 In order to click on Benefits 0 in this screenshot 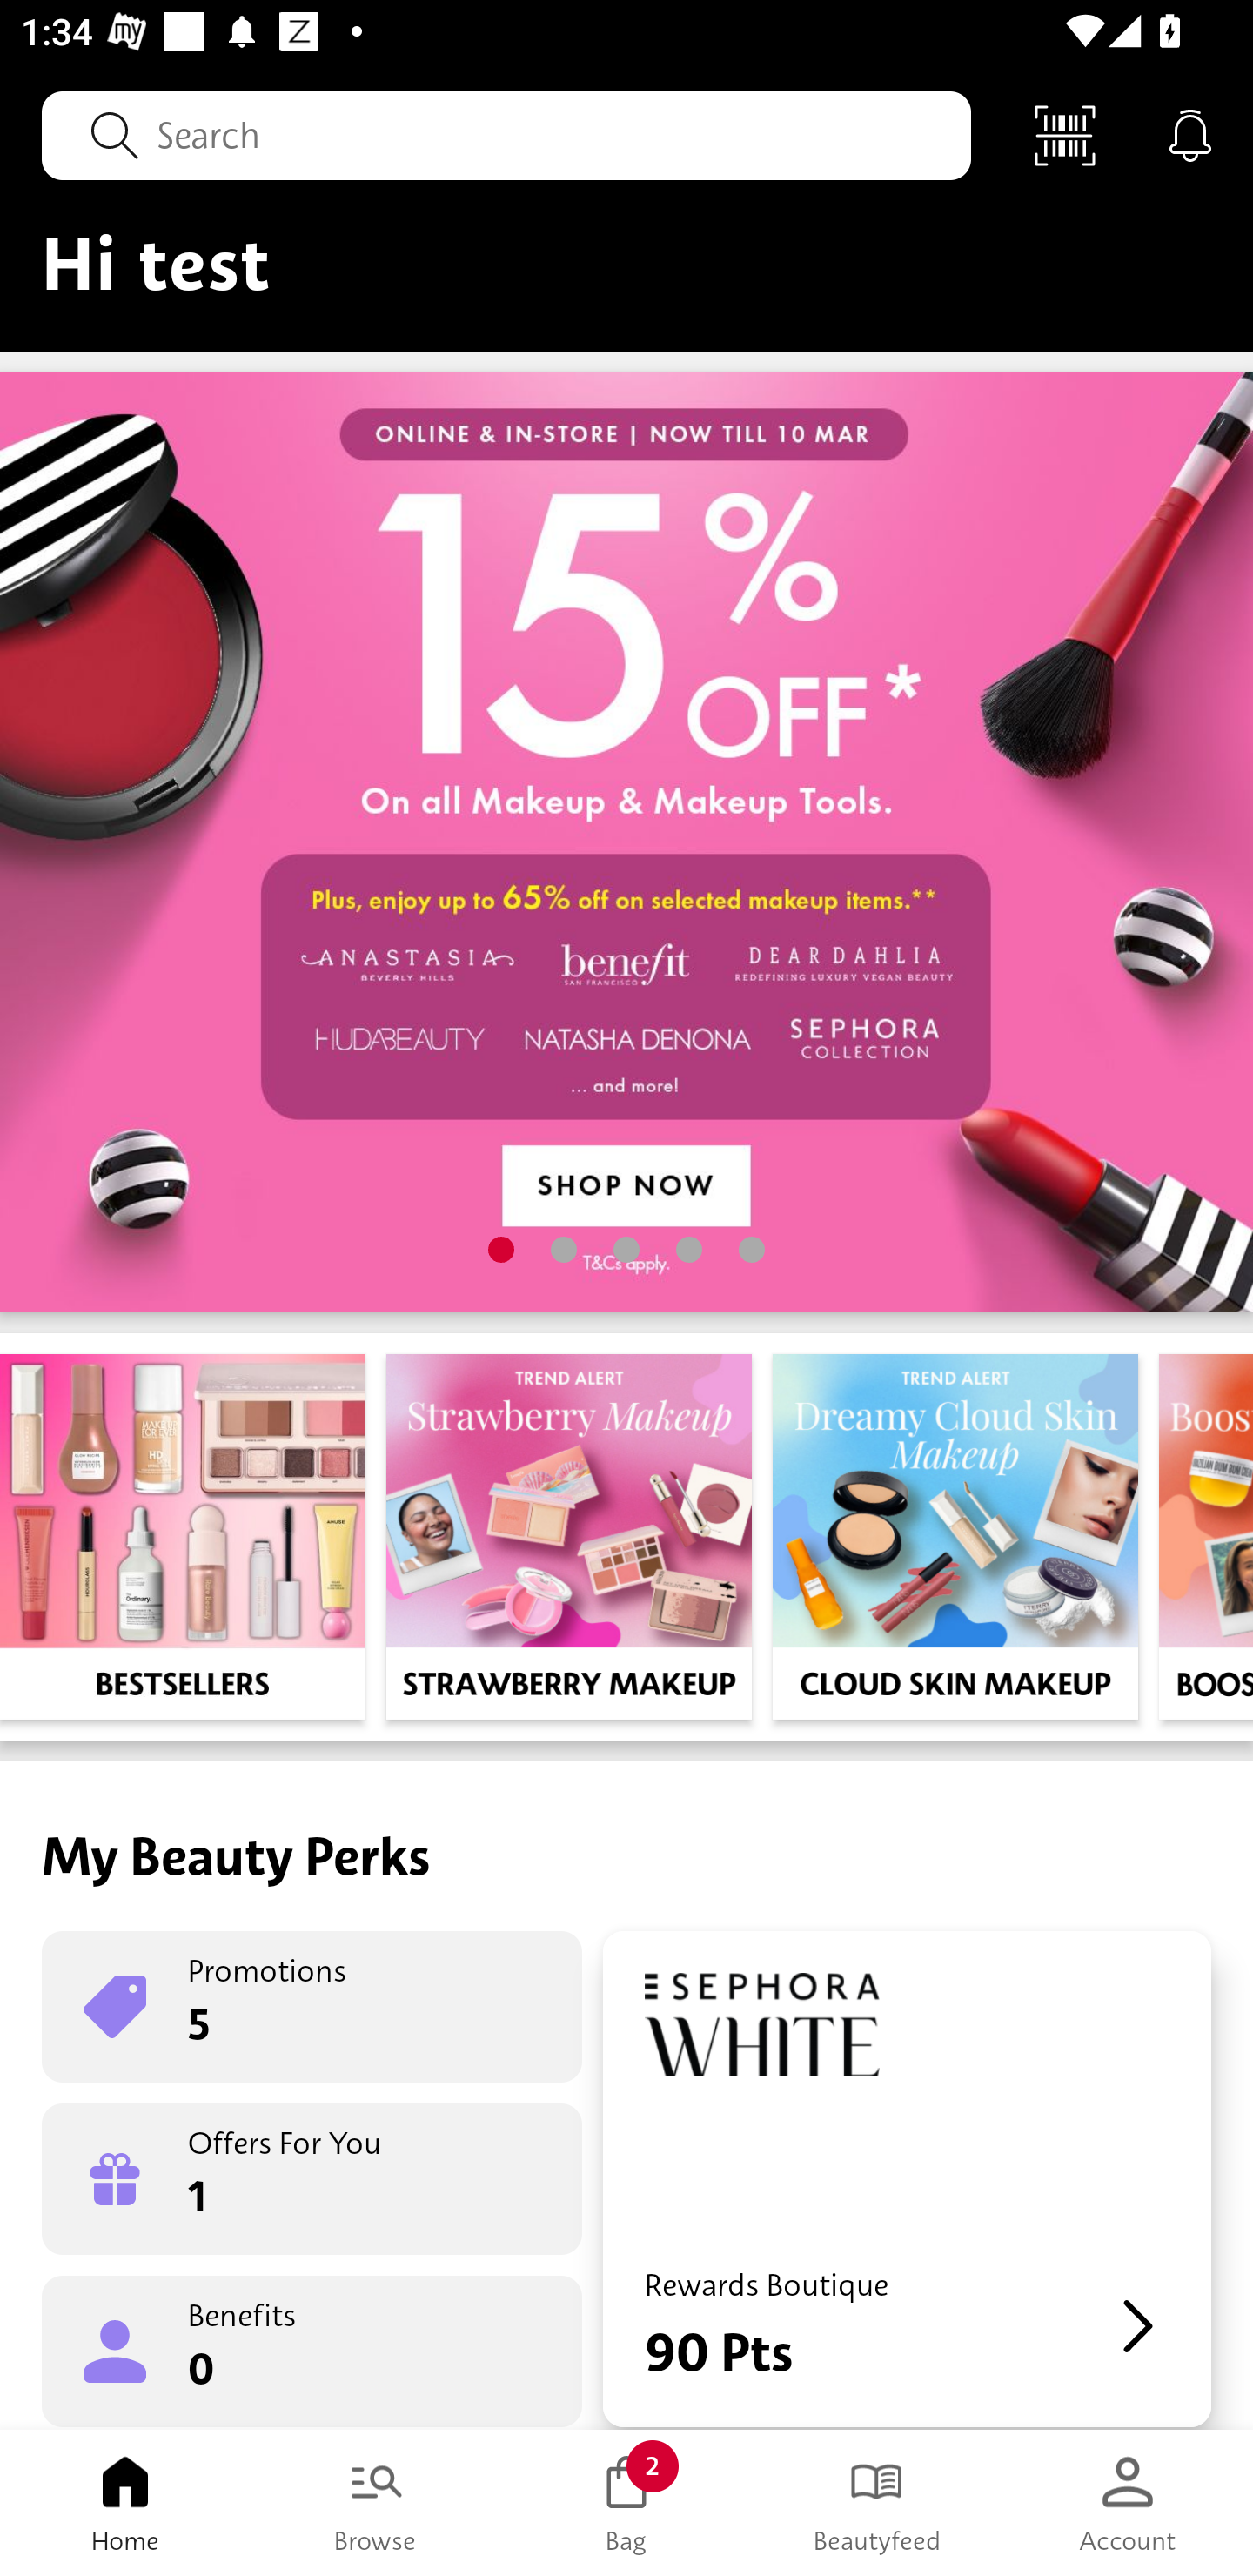, I will do `click(312, 2350)`.